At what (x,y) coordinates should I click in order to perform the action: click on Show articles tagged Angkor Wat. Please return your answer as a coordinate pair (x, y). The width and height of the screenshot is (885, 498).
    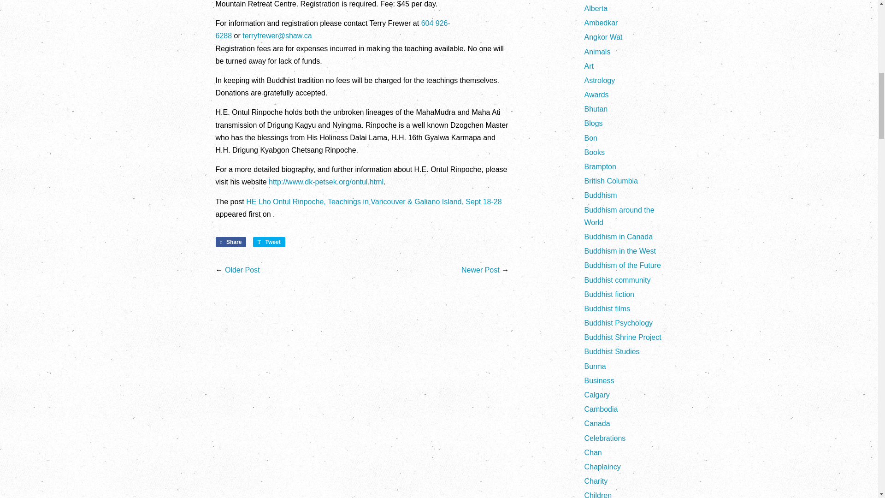
    Looking at the image, I should click on (603, 37).